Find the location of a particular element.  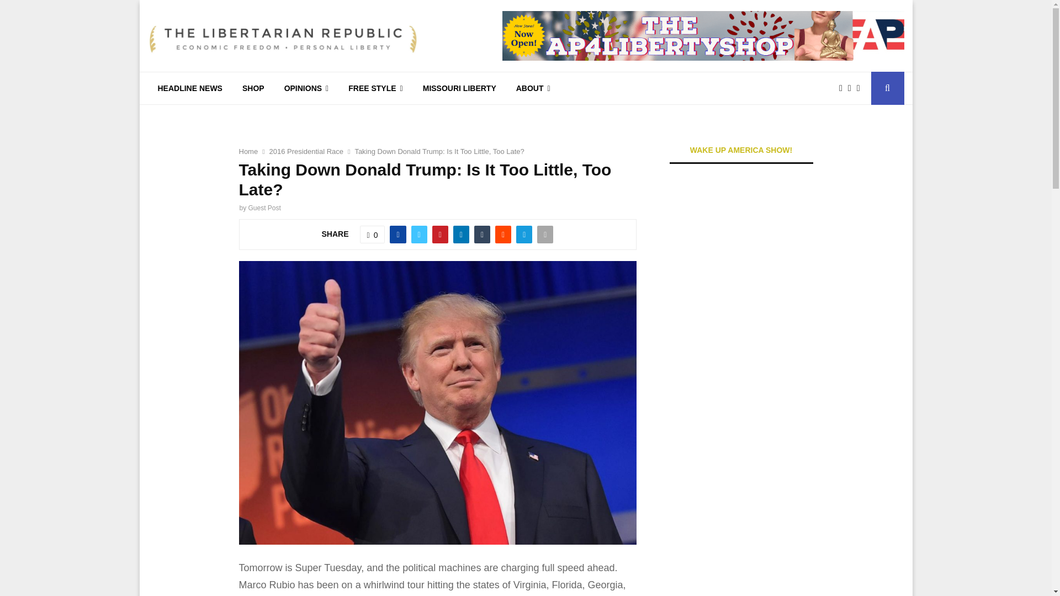

MISSOURI LIBERTY is located at coordinates (459, 88).